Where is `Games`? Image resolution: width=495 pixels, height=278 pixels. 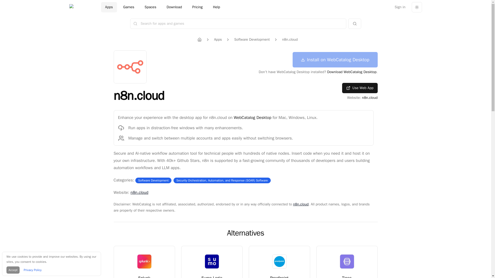 Games is located at coordinates (346, 262).